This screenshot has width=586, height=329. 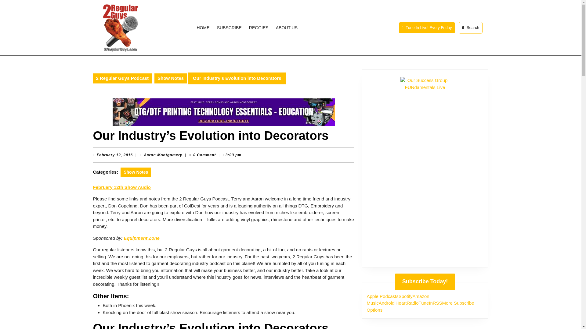 What do you see at coordinates (121, 187) in the screenshot?
I see `February 12th Show Audio` at bounding box center [121, 187].